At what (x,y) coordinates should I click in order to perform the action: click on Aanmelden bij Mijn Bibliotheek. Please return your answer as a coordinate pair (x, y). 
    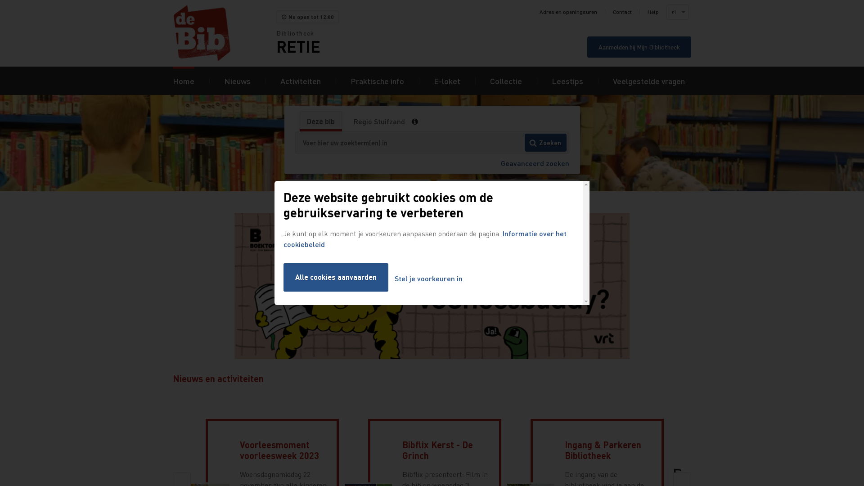
    Looking at the image, I should click on (639, 47).